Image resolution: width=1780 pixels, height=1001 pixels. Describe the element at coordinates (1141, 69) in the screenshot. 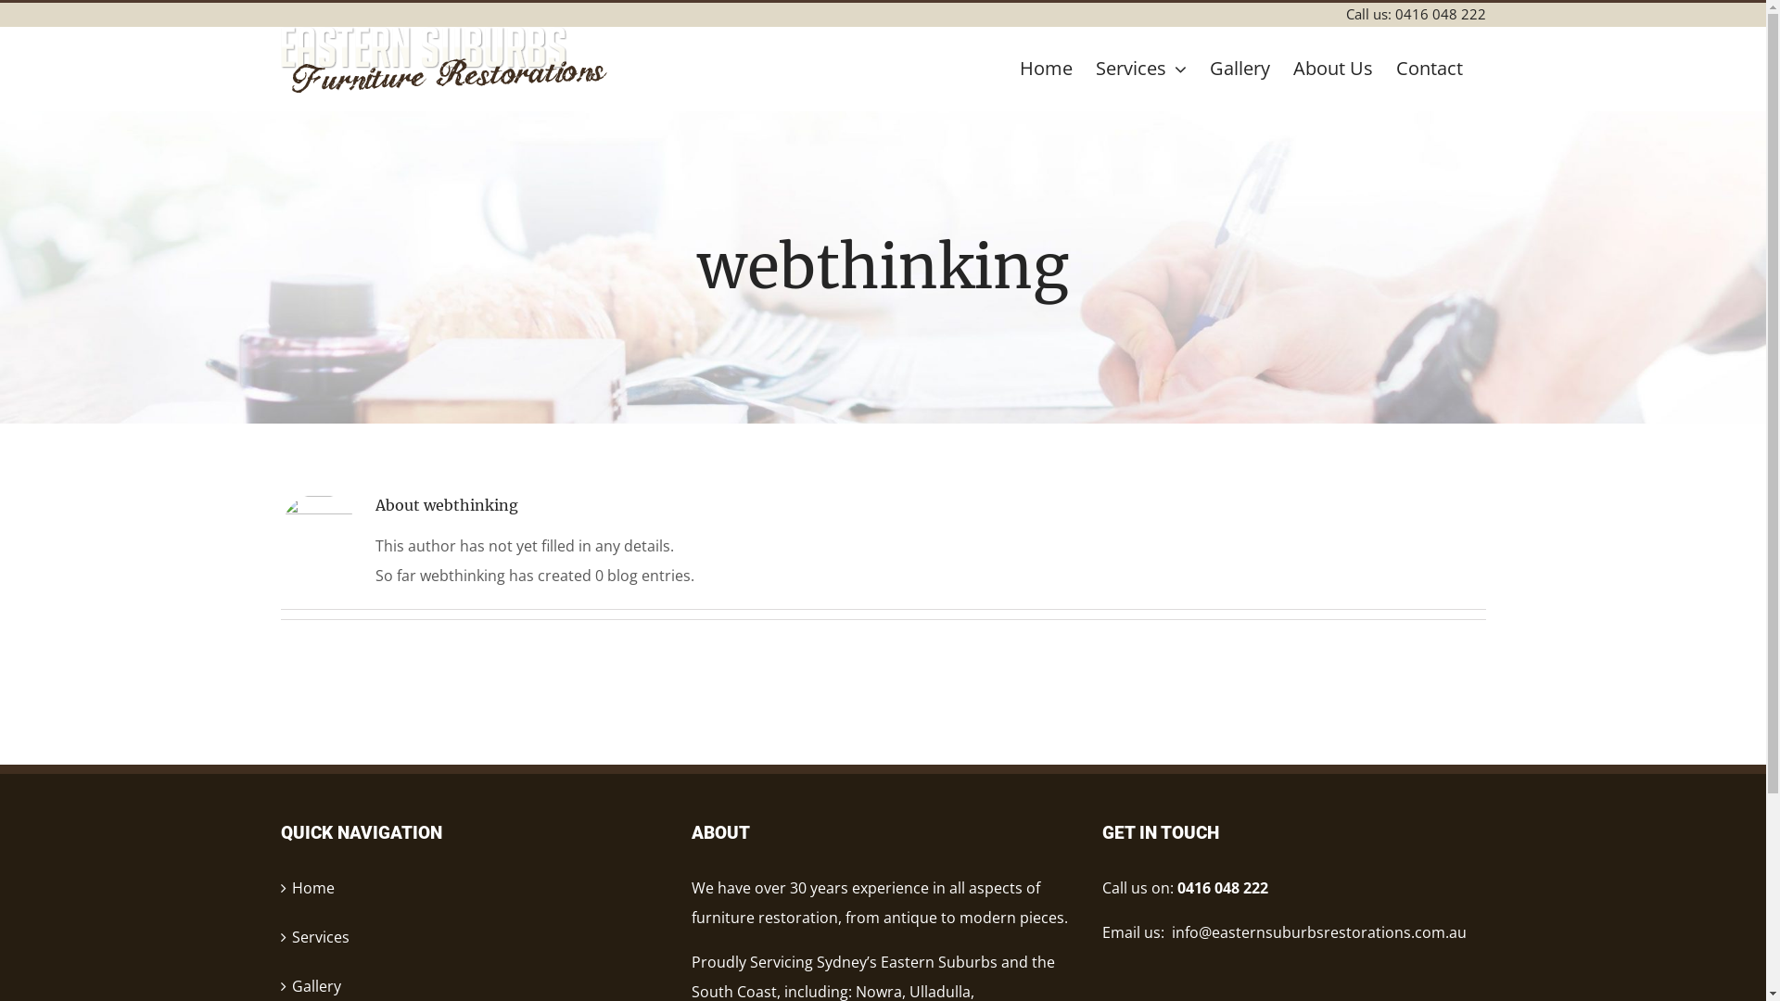

I see `Services` at that location.